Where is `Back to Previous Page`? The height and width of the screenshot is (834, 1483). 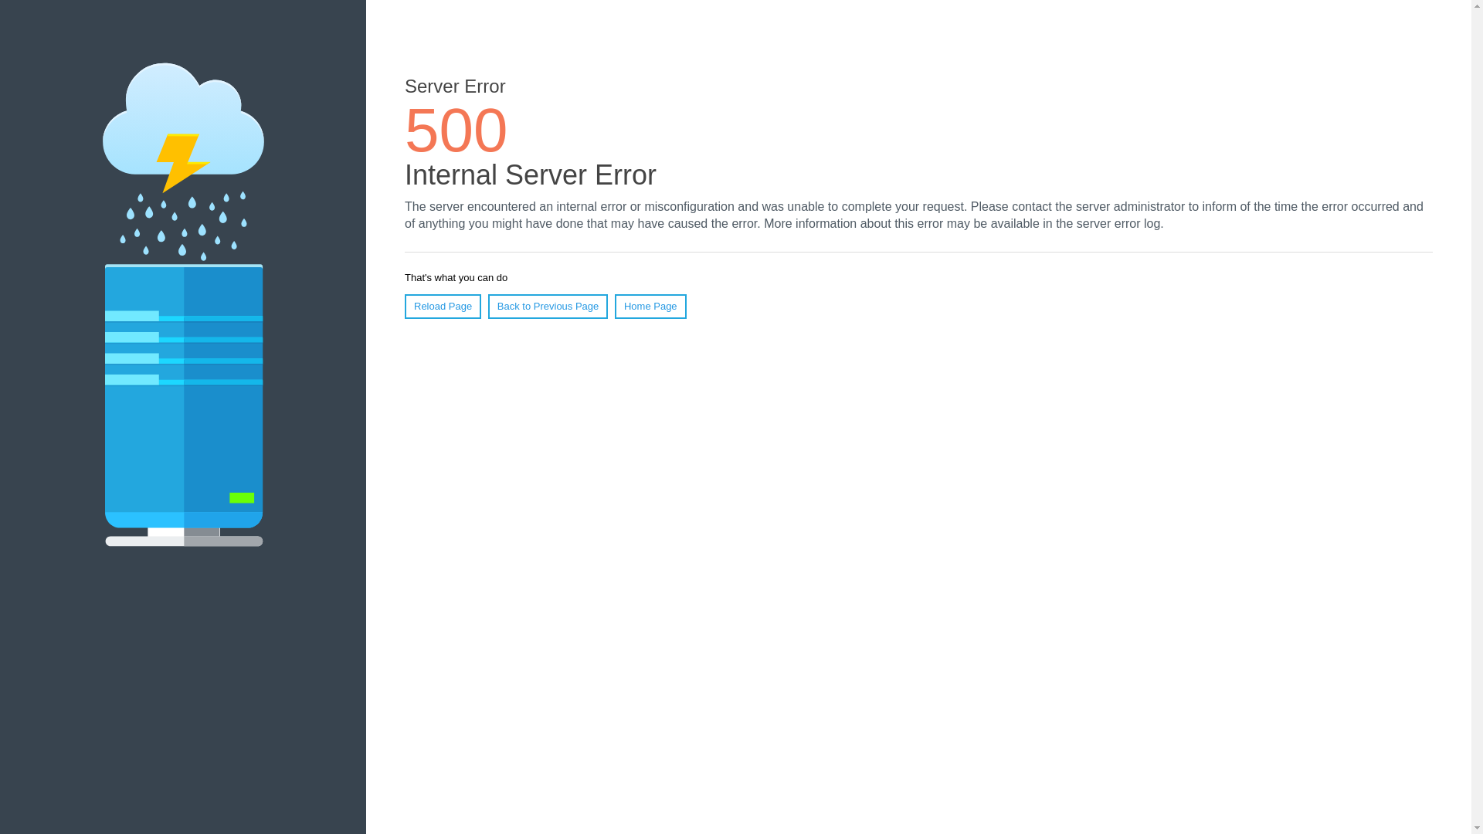
Back to Previous Page is located at coordinates (548, 306).